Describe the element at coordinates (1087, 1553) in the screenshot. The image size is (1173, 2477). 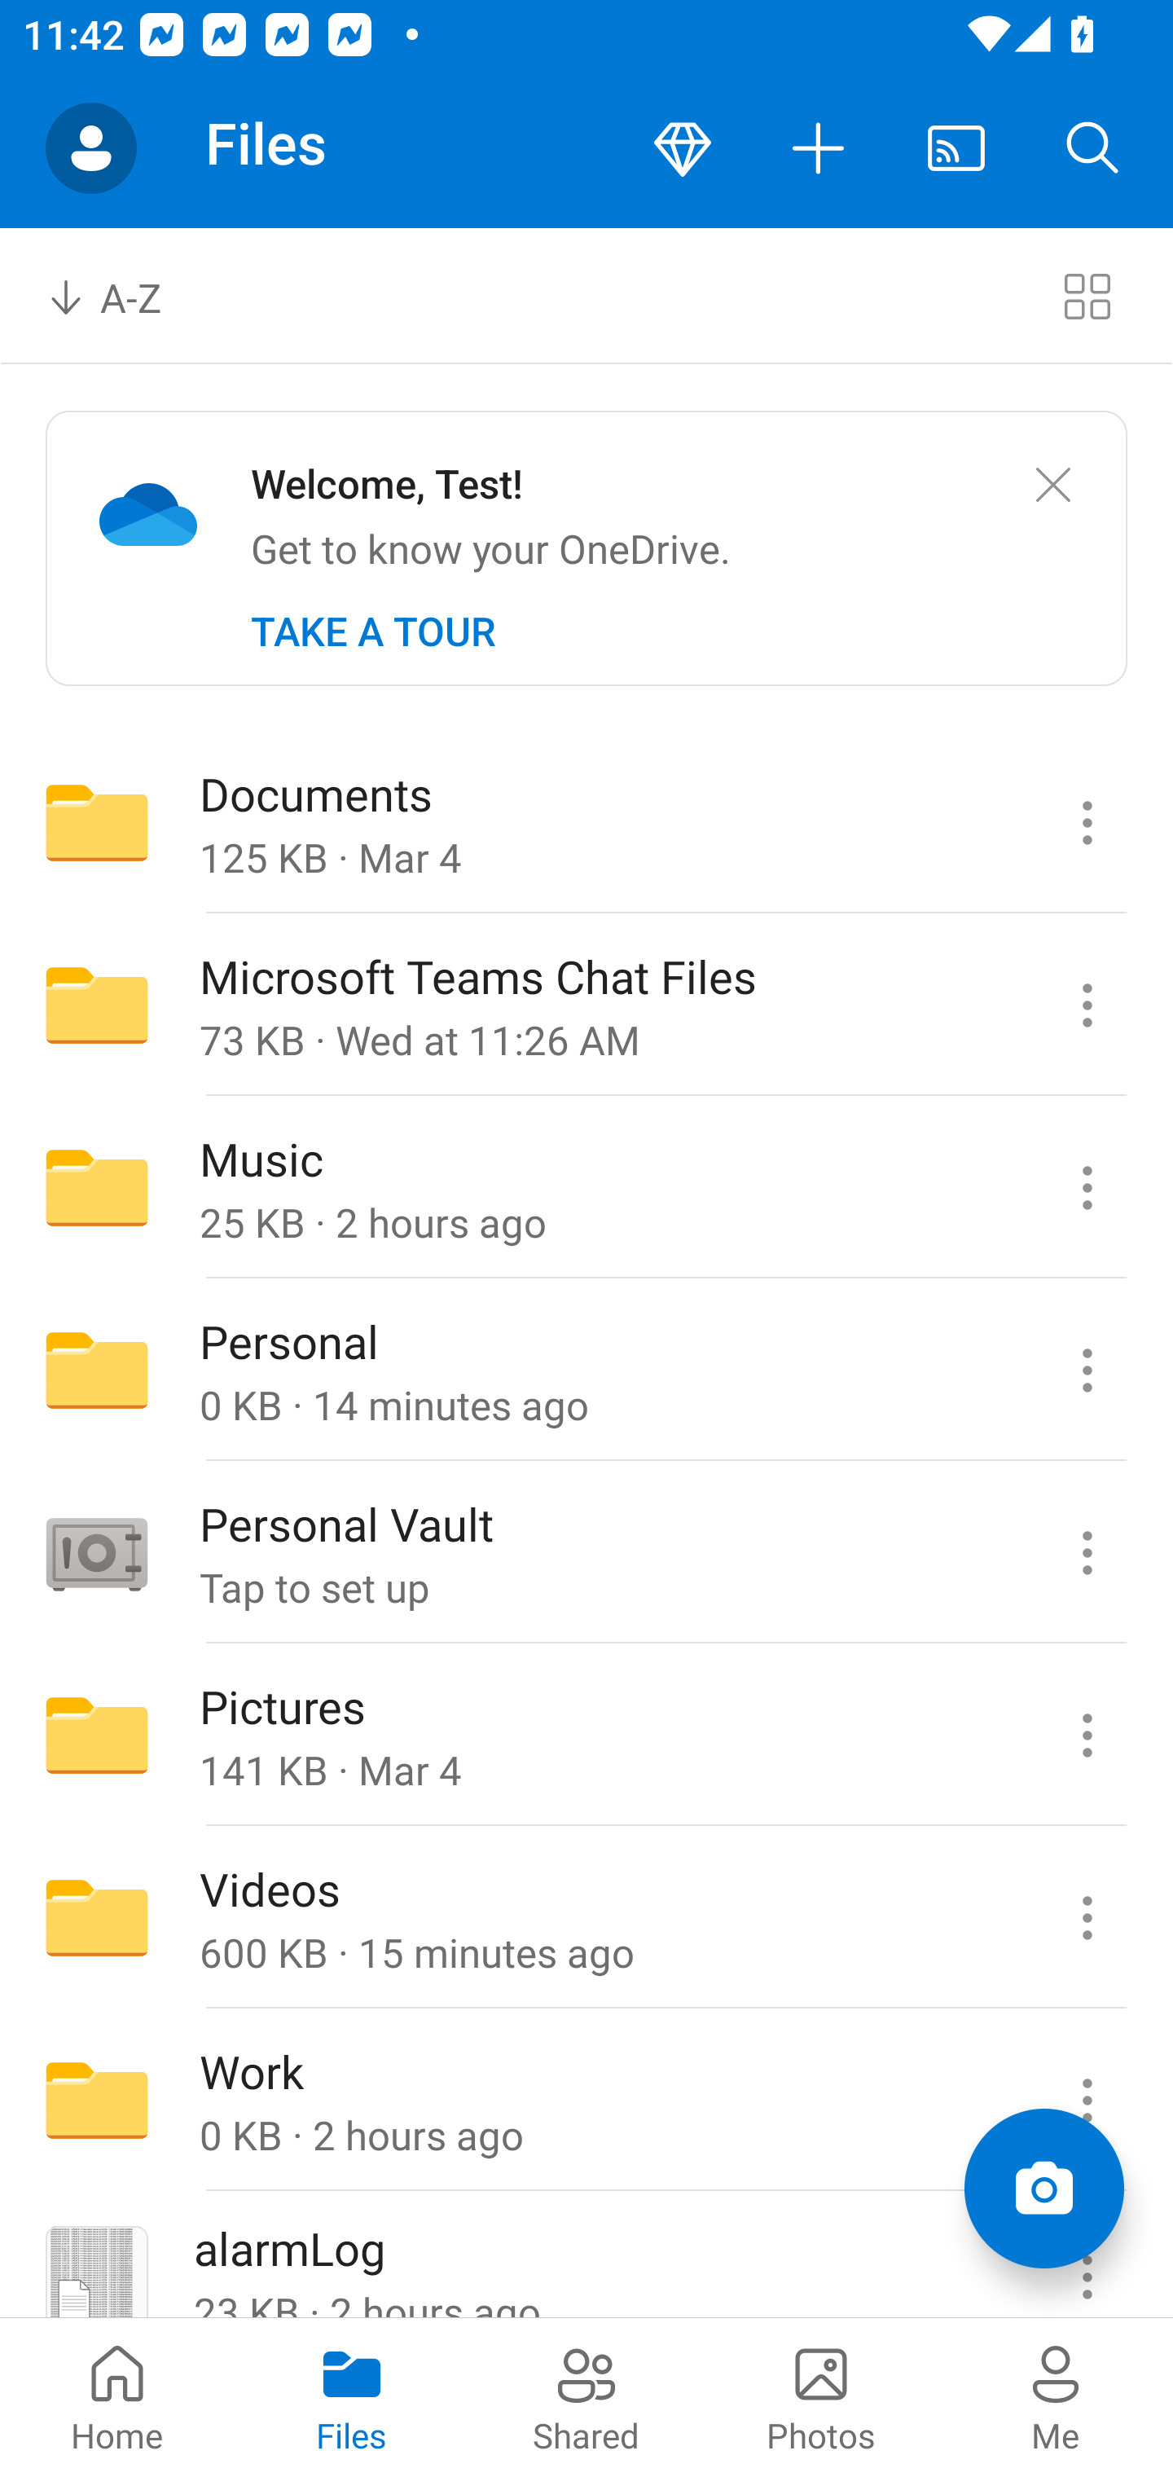
I see `Personal Vault commands` at that location.